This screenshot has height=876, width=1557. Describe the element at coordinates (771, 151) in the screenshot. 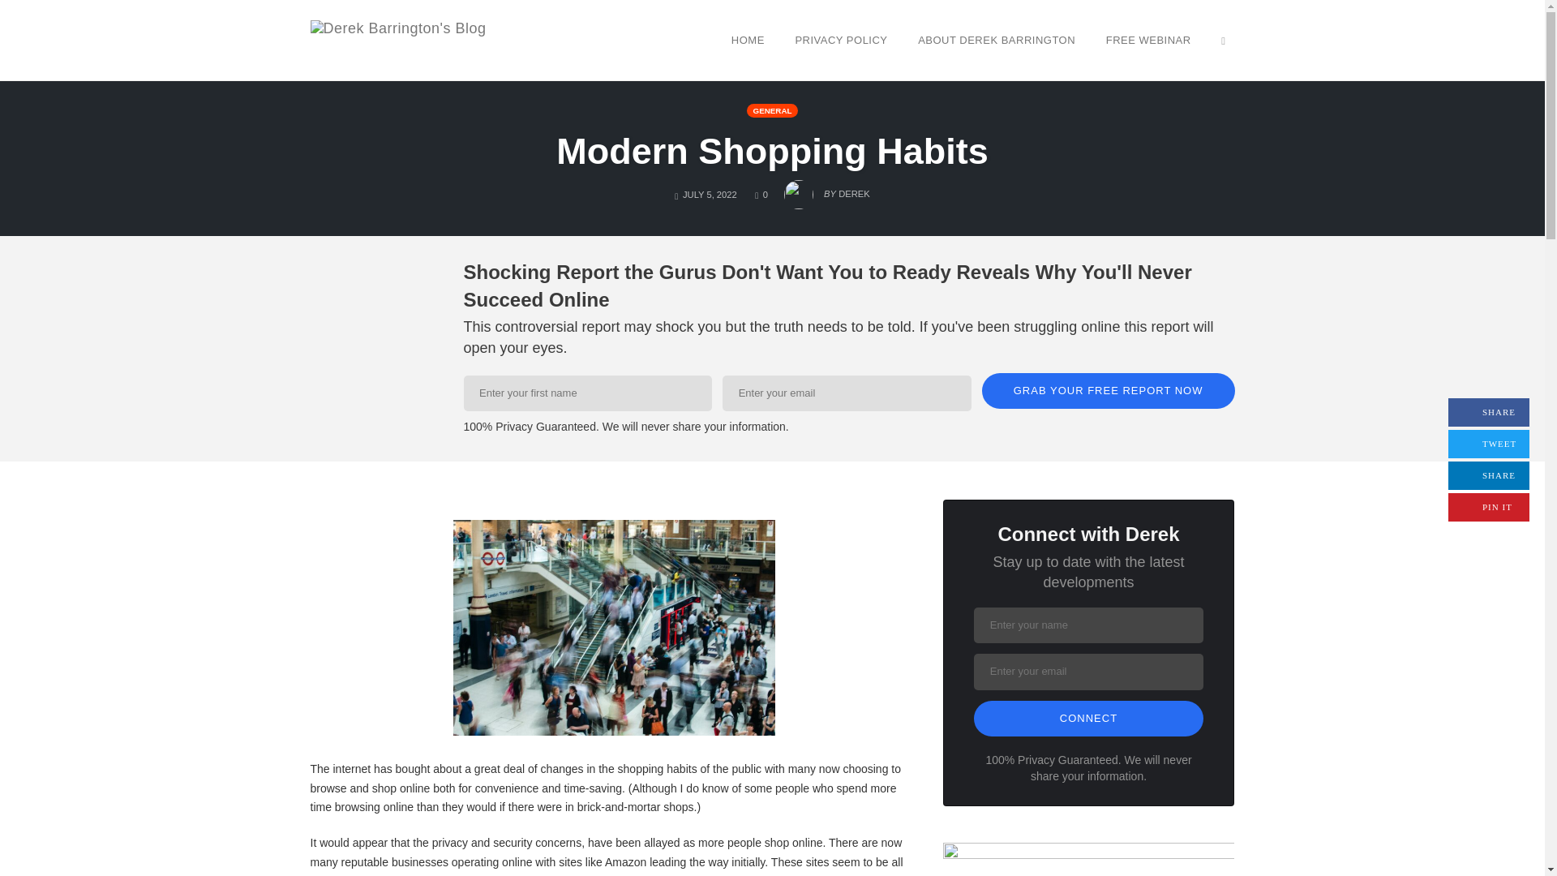

I see `CONNECT` at that location.